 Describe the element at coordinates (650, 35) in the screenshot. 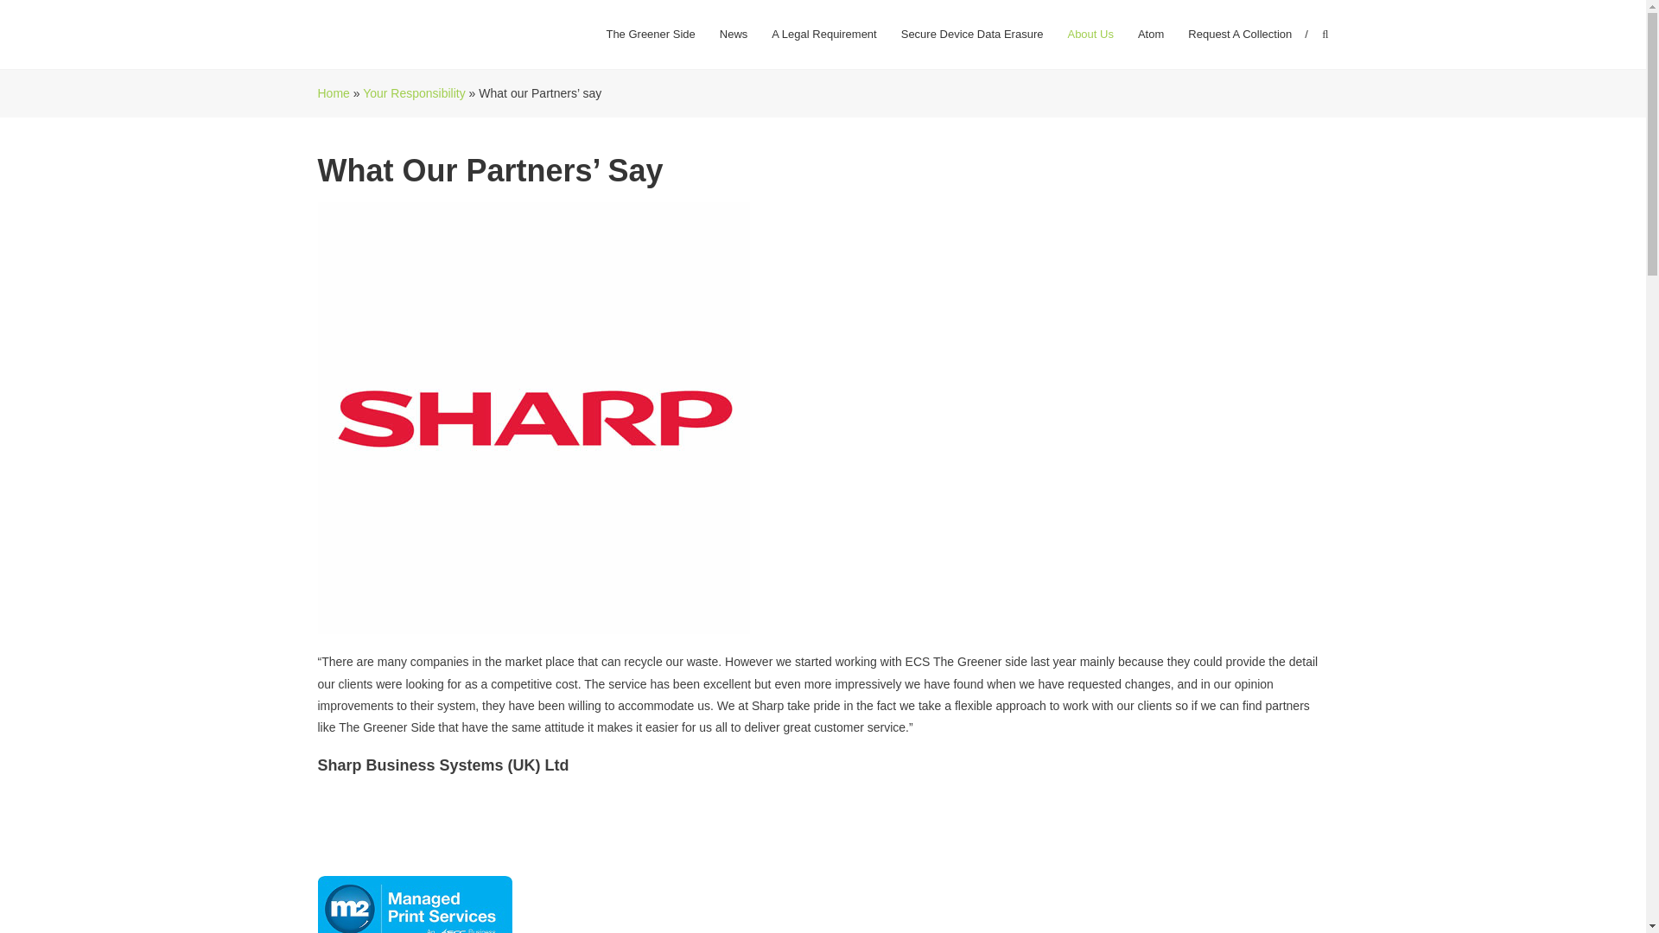

I see `The Greener Side` at that location.